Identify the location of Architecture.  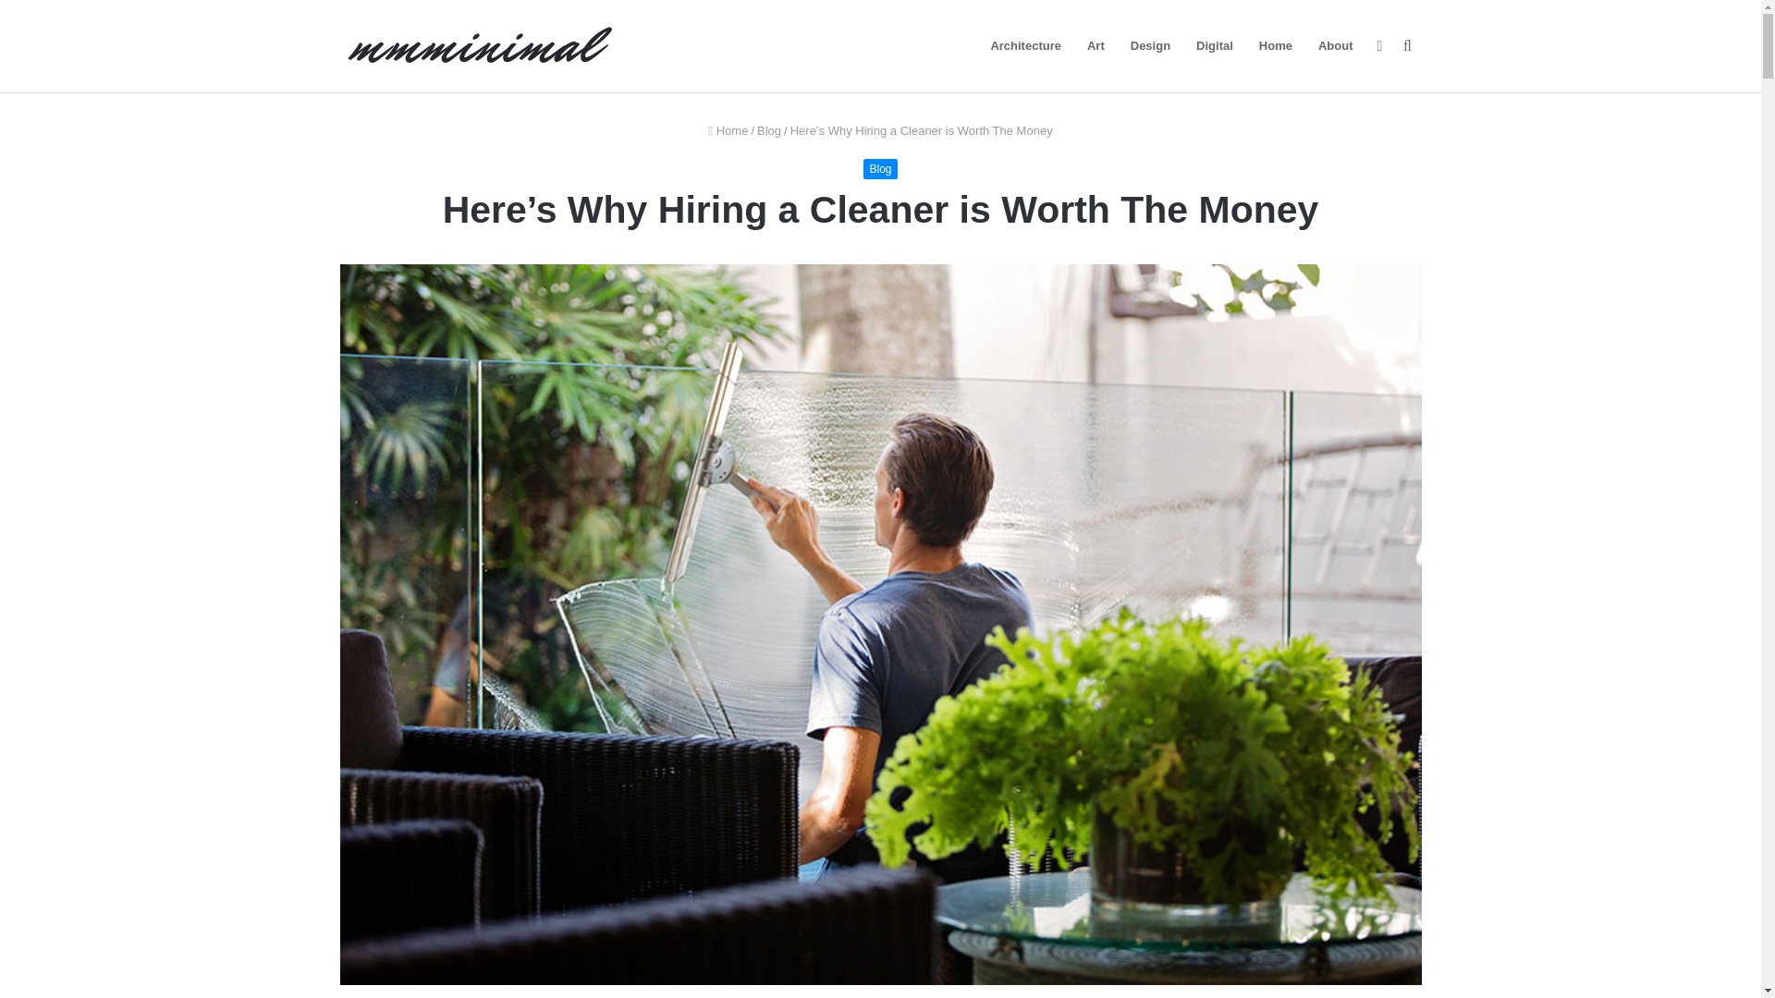
(1025, 46).